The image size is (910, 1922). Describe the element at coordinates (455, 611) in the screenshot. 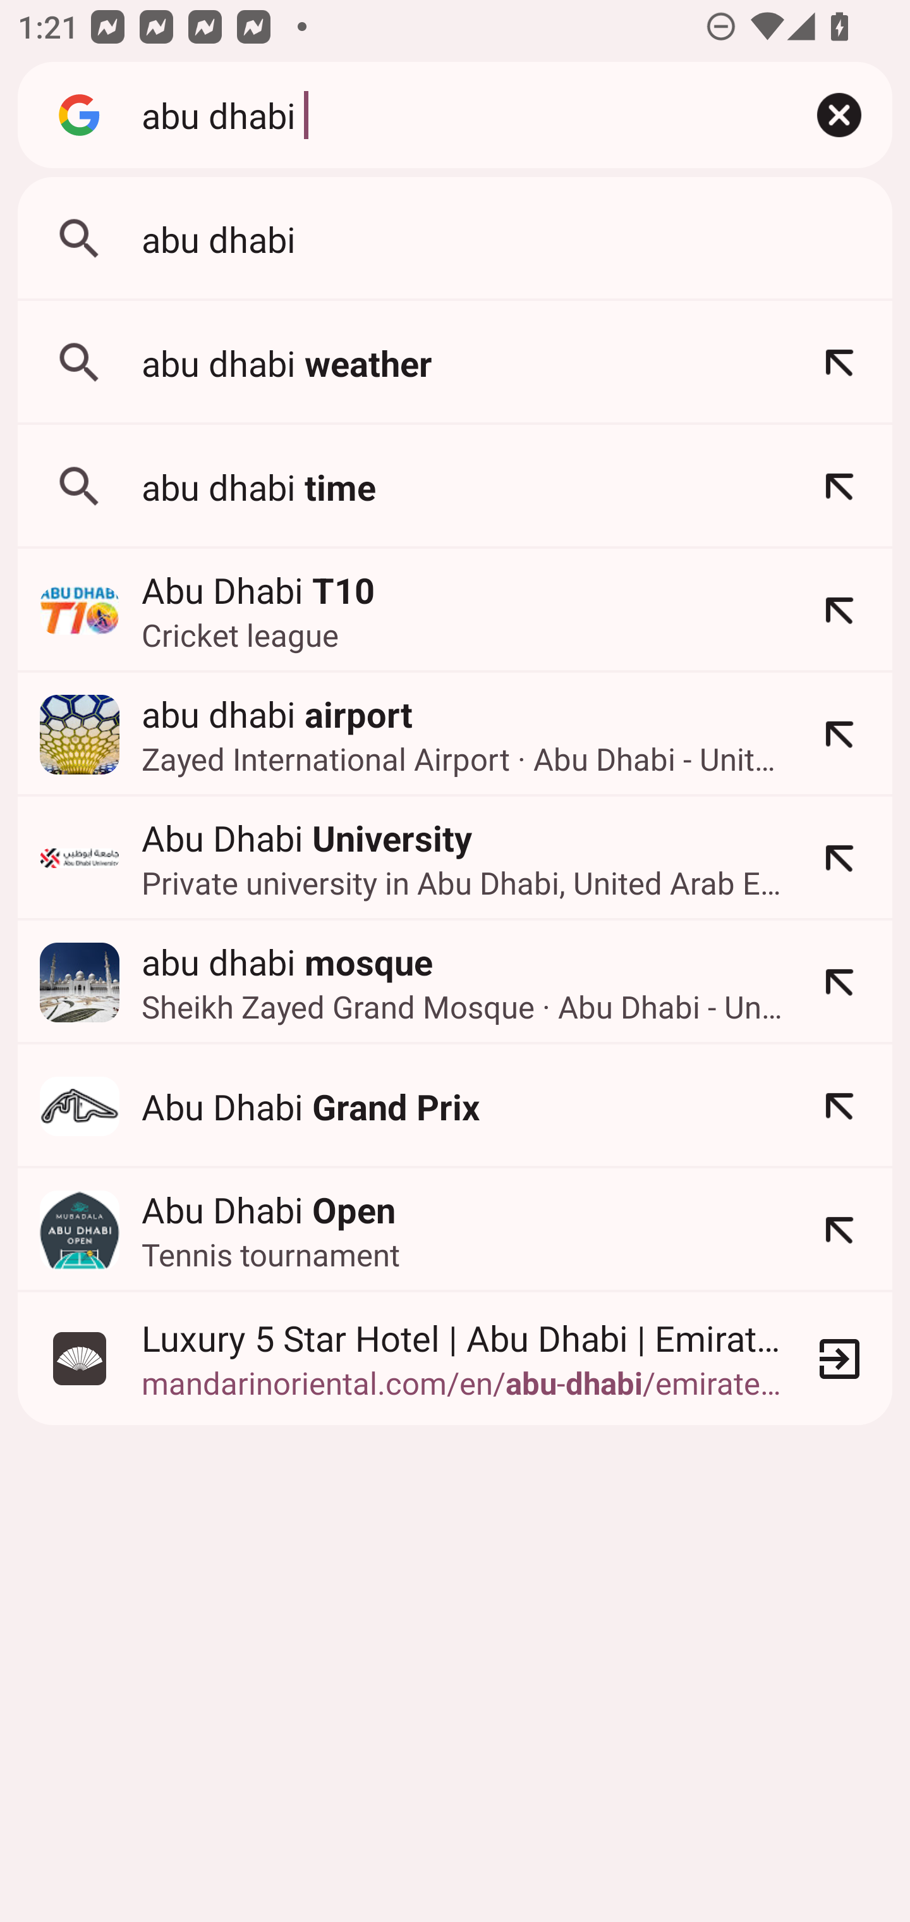

I see `Abu Dhabi T10 Cricket league Refine: abu dhabi t10` at that location.